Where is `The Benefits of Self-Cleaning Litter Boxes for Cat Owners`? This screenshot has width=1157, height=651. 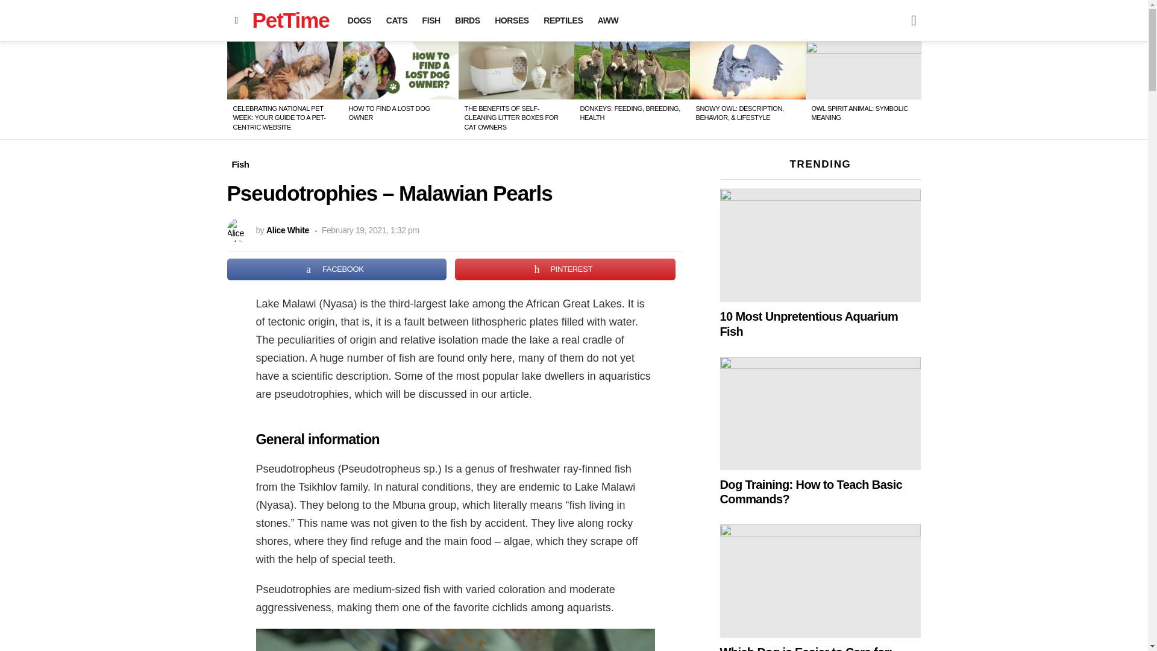 The Benefits of Self-Cleaning Litter Boxes for Cat Owners is located at coordinates (516, 71).